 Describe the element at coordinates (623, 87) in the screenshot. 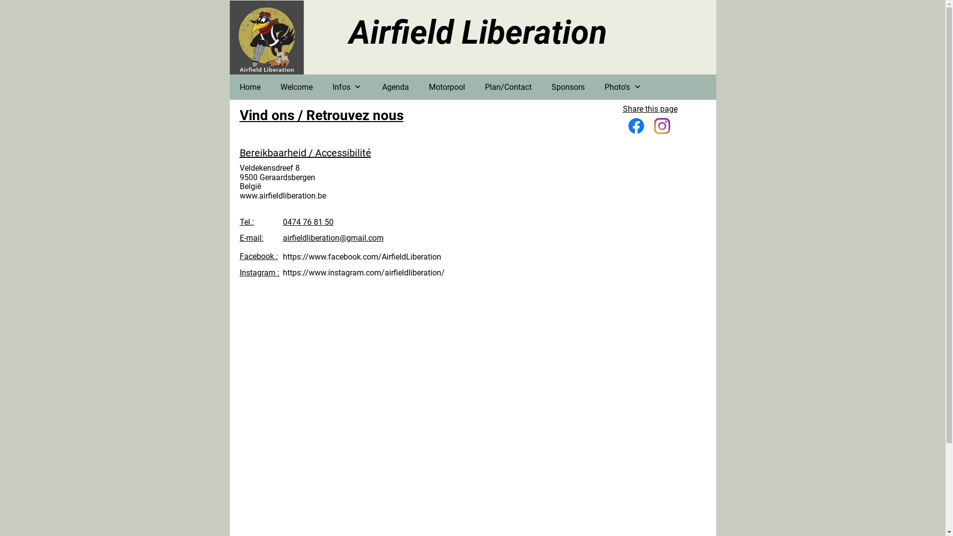

I see `Photo's` at that location.